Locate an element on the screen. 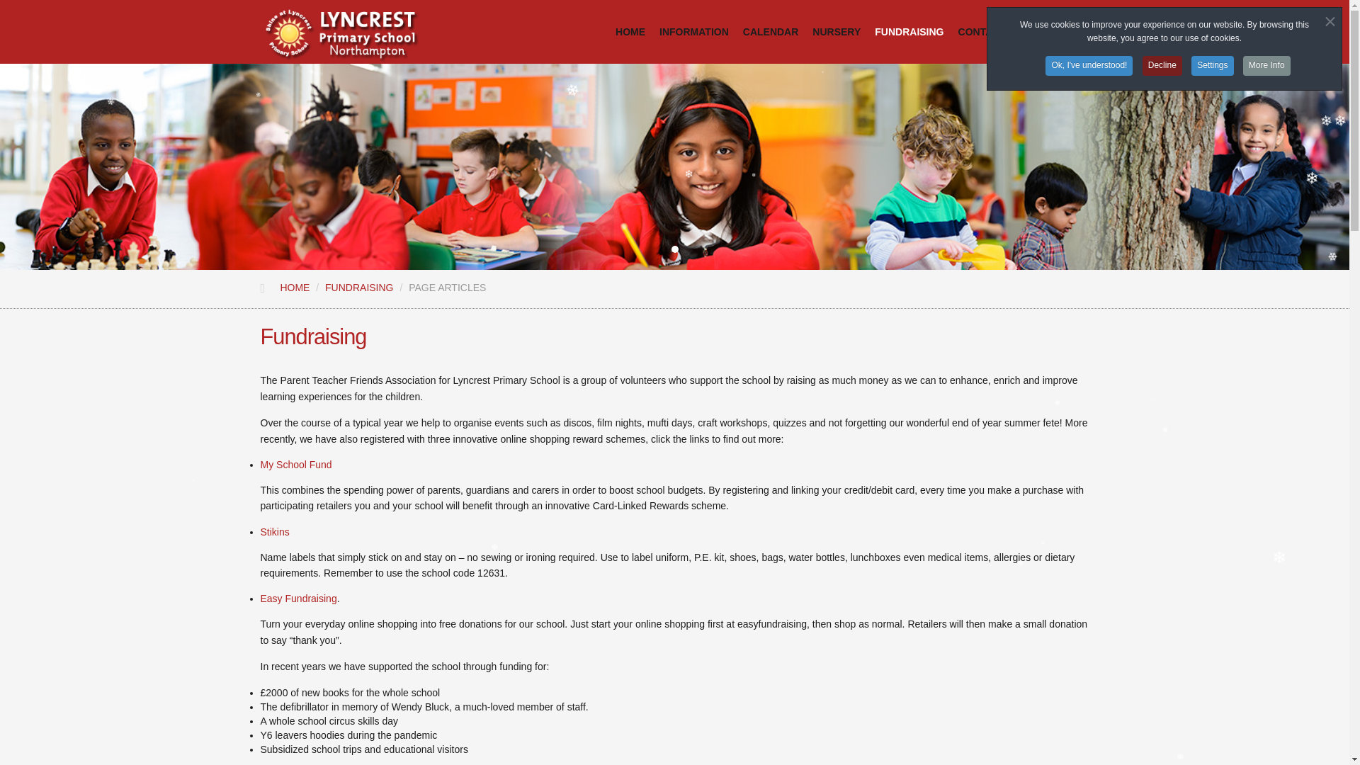  Stikins is located at coordinates (275, 532).